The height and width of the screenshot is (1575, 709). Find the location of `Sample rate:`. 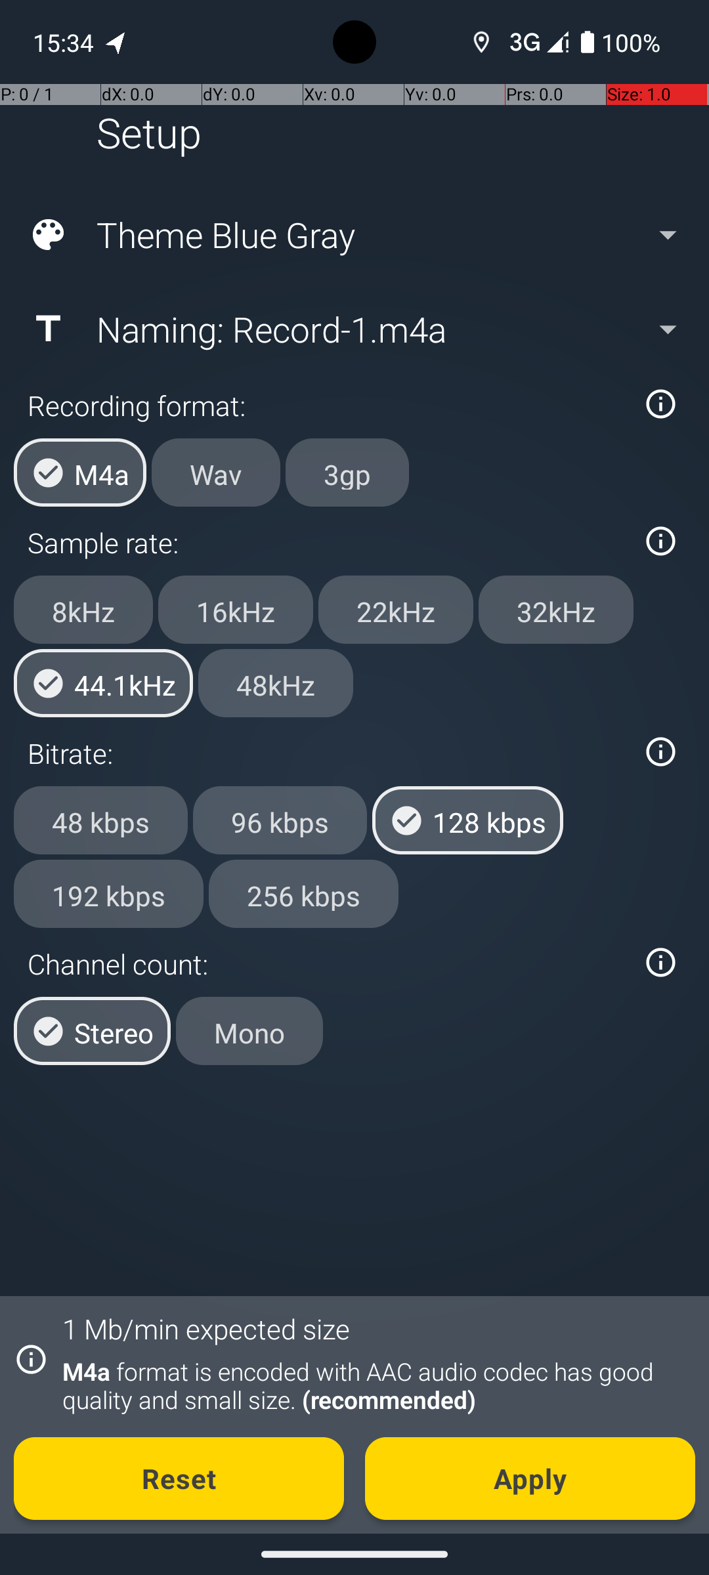

Sample rate: is located at coordinates (327, 542).